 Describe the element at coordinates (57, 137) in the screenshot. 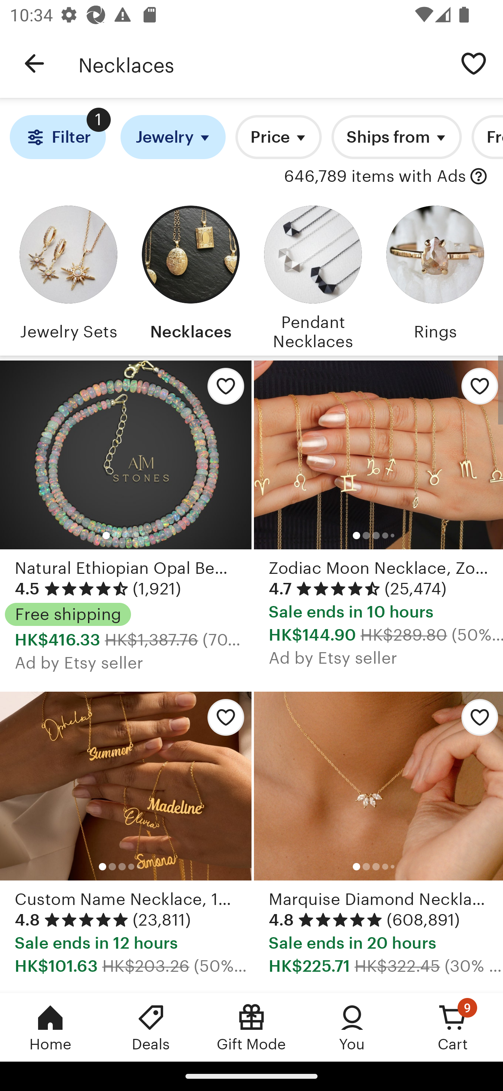

I see `Filter` at that location.